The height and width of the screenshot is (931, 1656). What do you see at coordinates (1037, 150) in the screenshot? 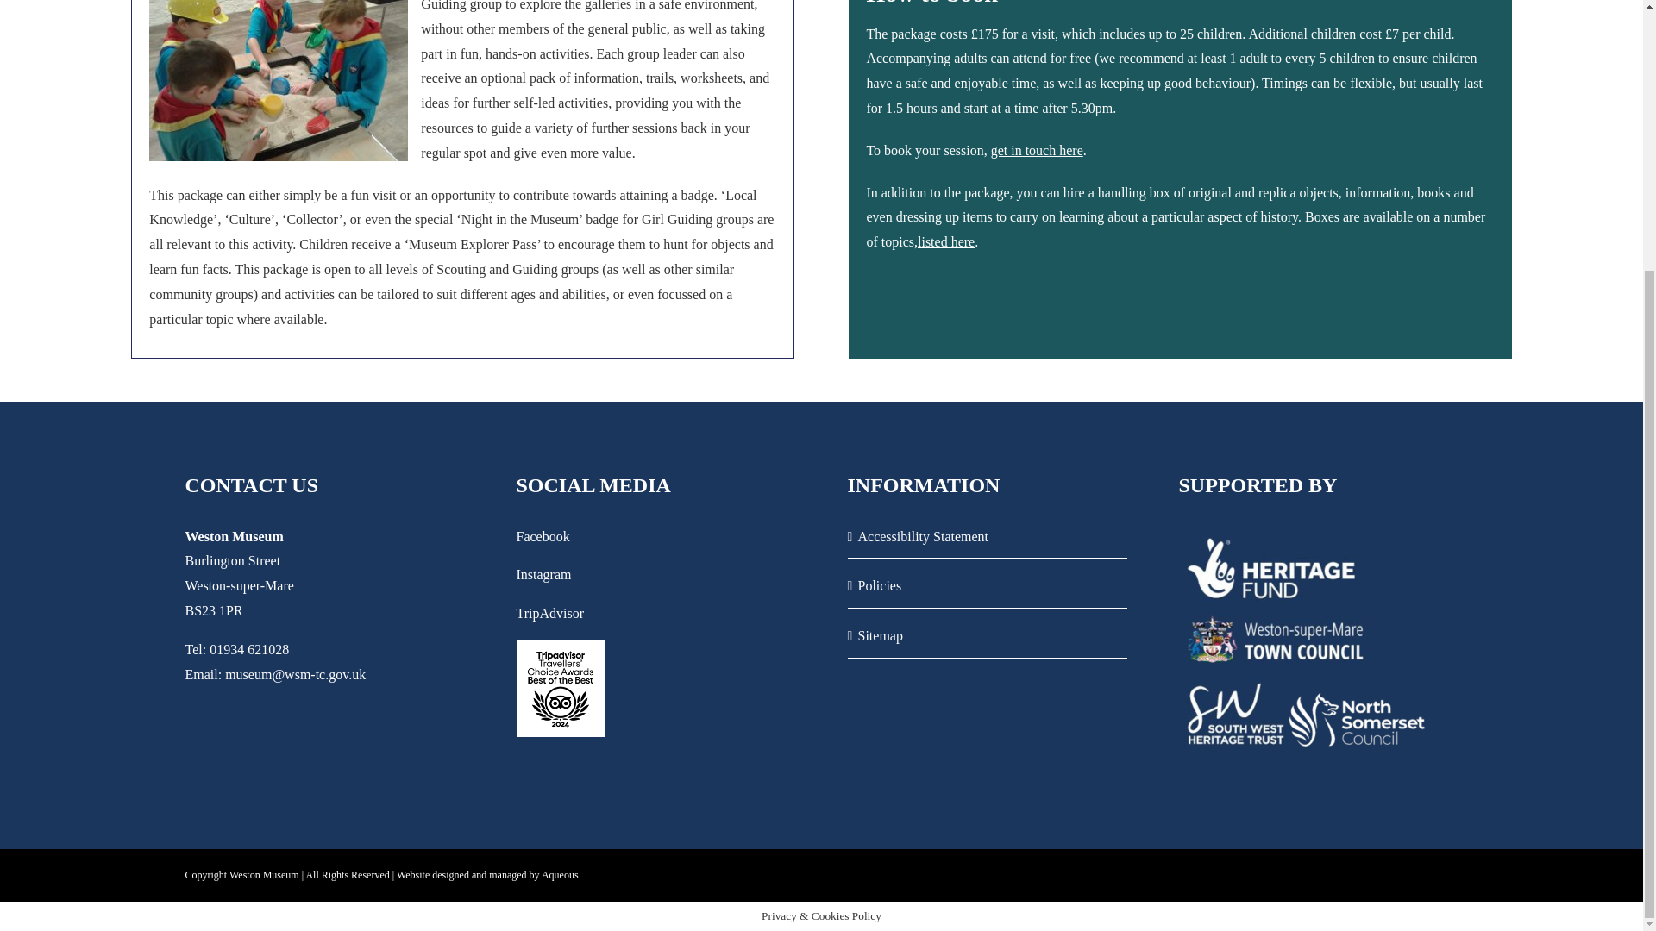
I see `get in touch here` at bounding box center [1037, 150].